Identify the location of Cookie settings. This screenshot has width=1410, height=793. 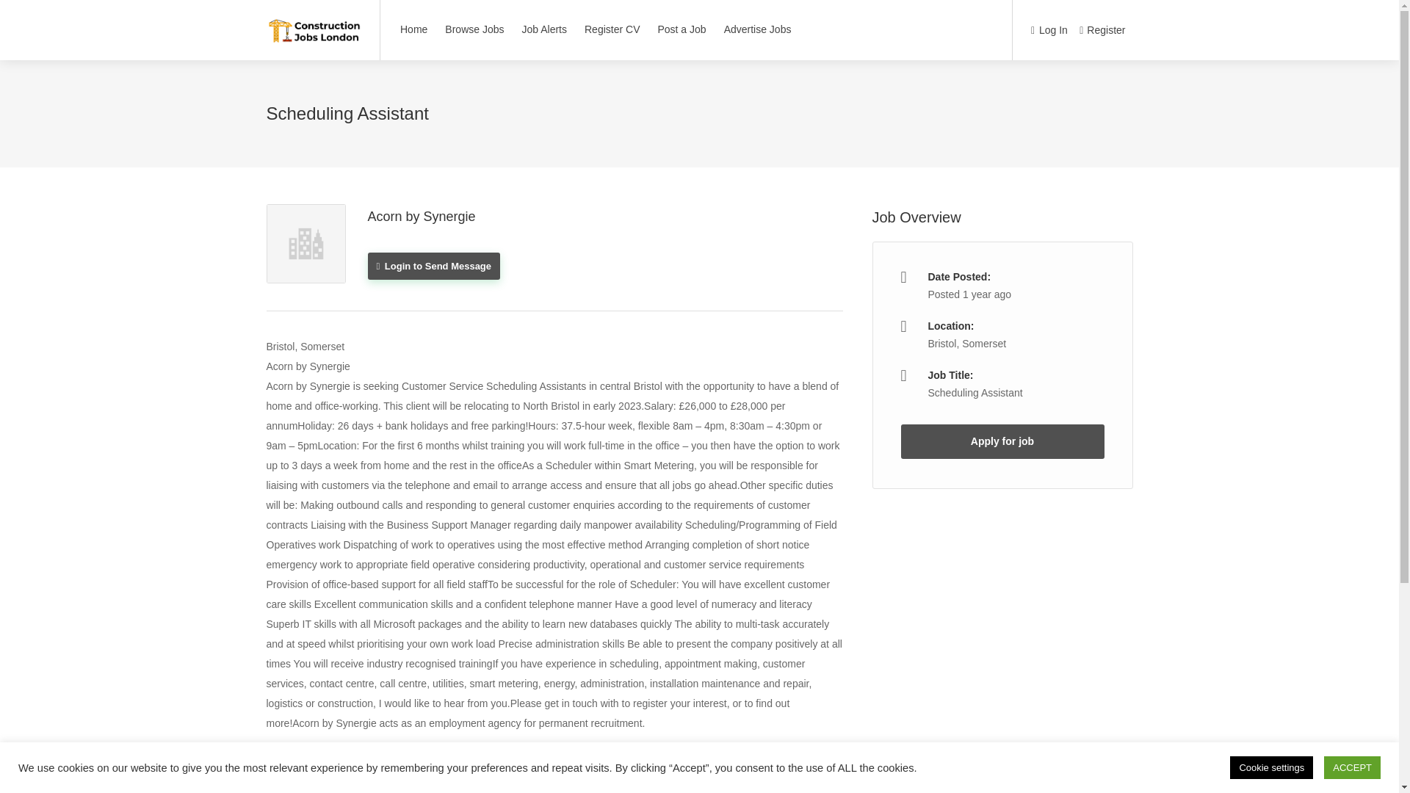
(1270, 767).